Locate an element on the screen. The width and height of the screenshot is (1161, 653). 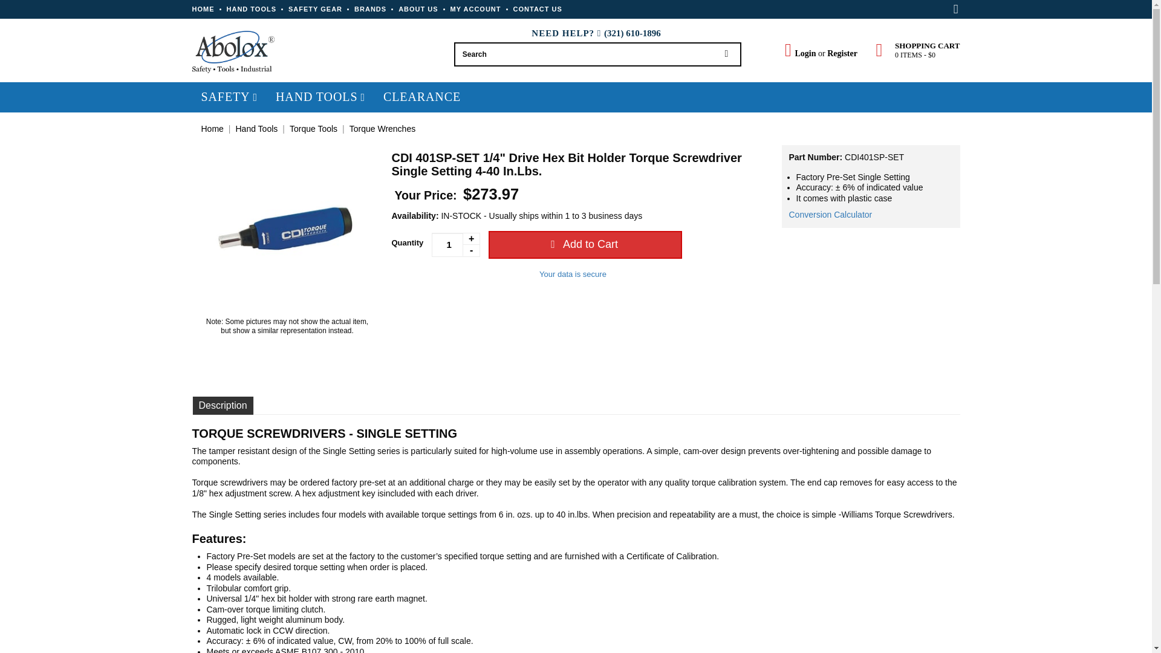
HAND TOOLS is located at coordinates (251, 8).